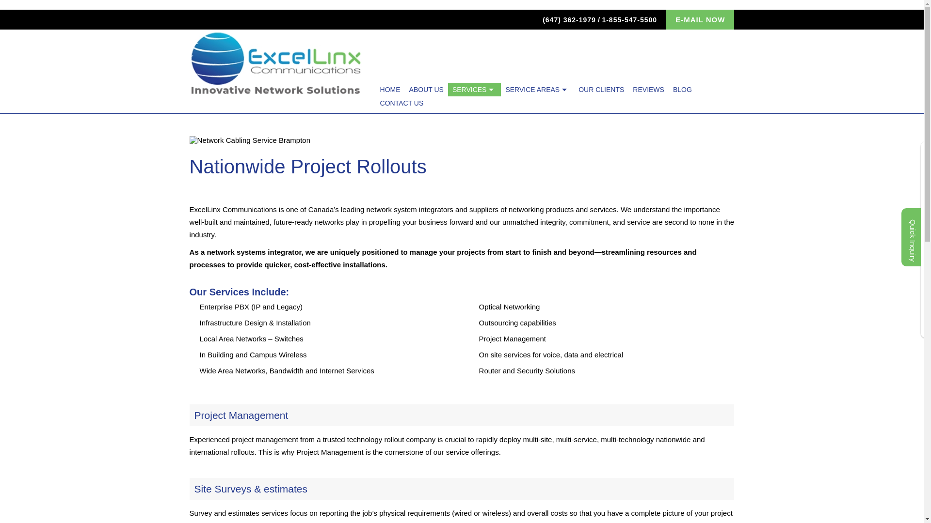 The image size is (931, 523). Describe the element at coordinates (682, 89) in the screenshot. I see `BLOG` at that location.